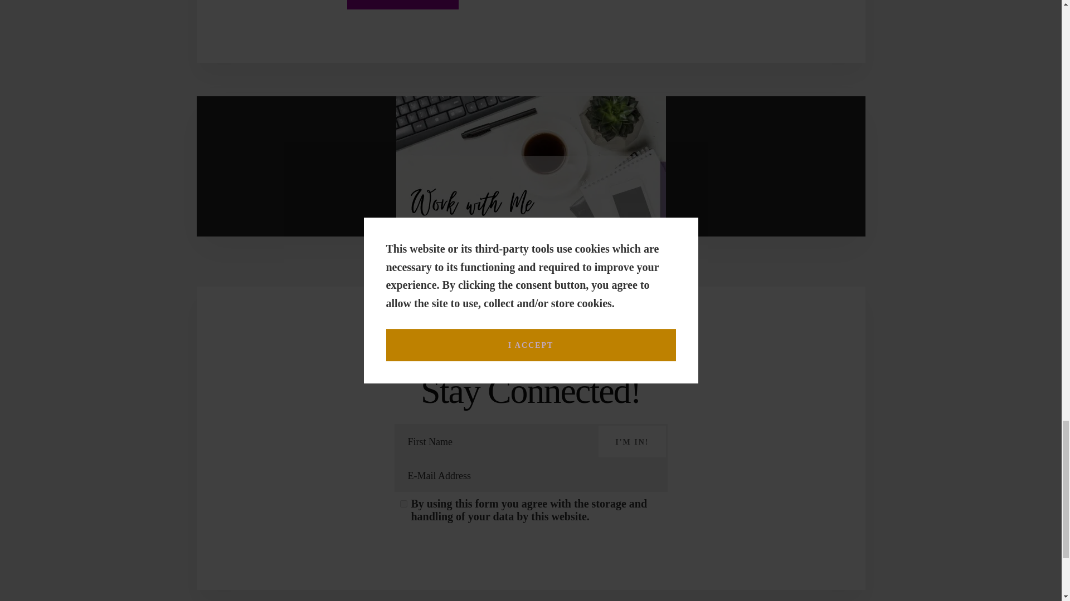 The image size is (1070, 601). What do you see at coordinates (632, 441) in the screenshot?
I see `I'M IN!` at bounding box center [632, 441].